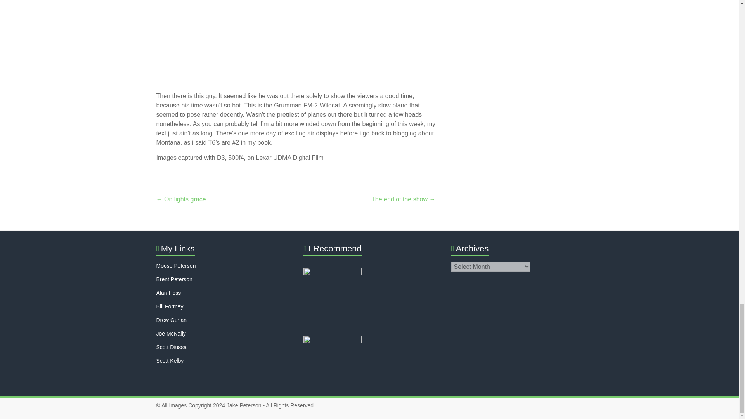  Describe the element at coordinates (169, 306) in the screenshot. I see `Bill Fortney` at that location.